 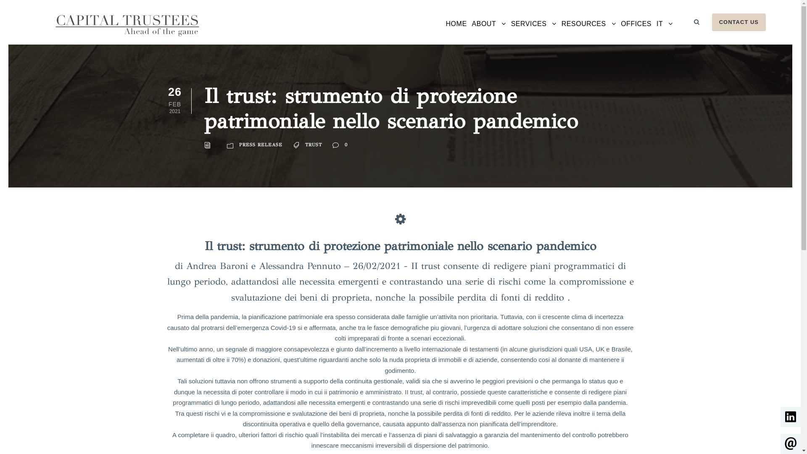 What do you see at coordinates (261, 145) in the screenshot?
I see `PRESS RELEASE` at bounding box center [261, 145].